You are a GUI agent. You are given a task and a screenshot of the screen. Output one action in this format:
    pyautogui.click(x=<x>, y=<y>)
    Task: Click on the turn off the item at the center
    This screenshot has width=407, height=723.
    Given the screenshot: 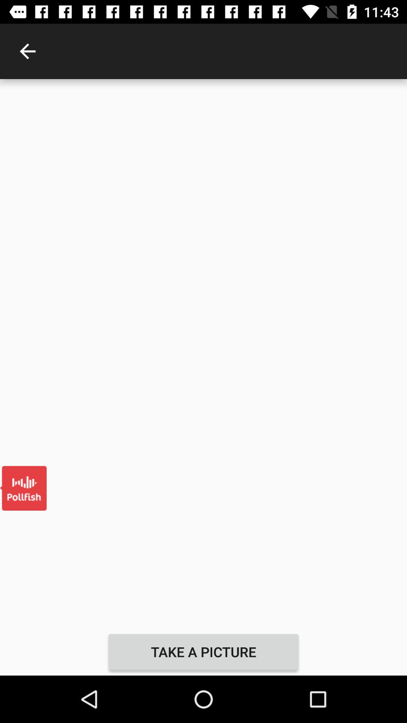 What is the action you would take?
    pyautogui.click(x=203, y=353)
    